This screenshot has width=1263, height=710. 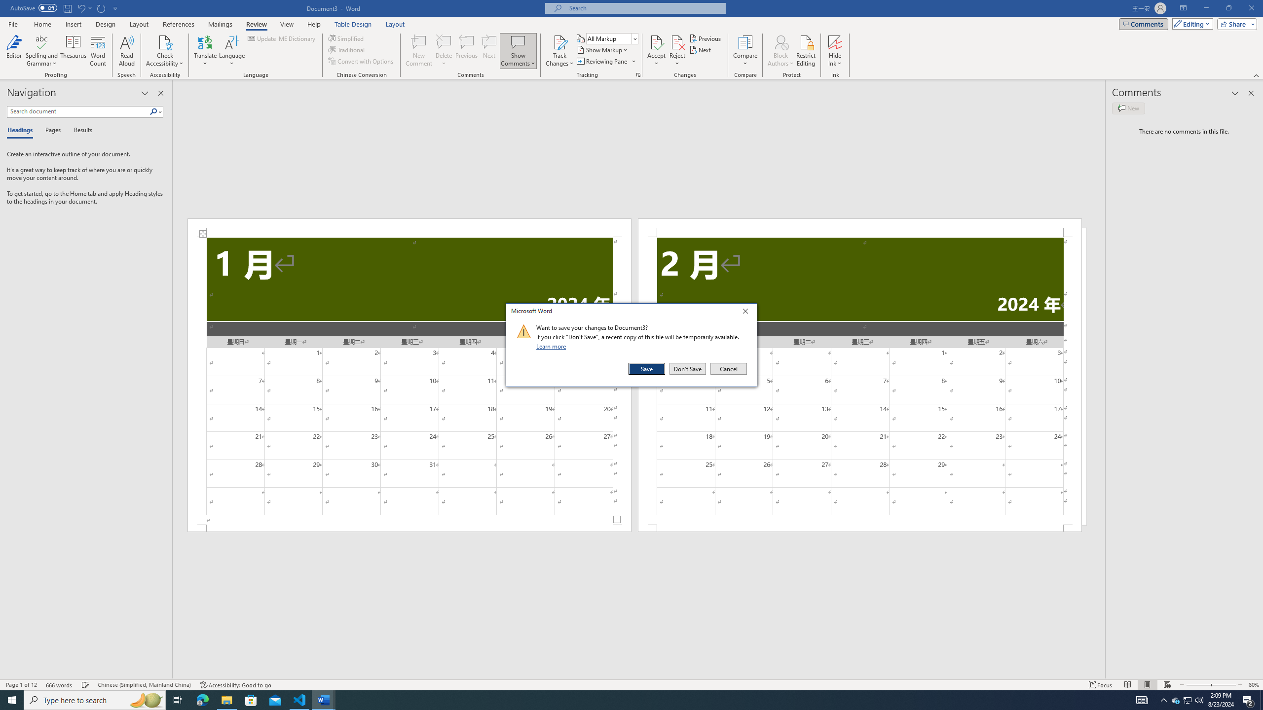 I want to click on Footer -Section 1-, so click(x=409, y=528).